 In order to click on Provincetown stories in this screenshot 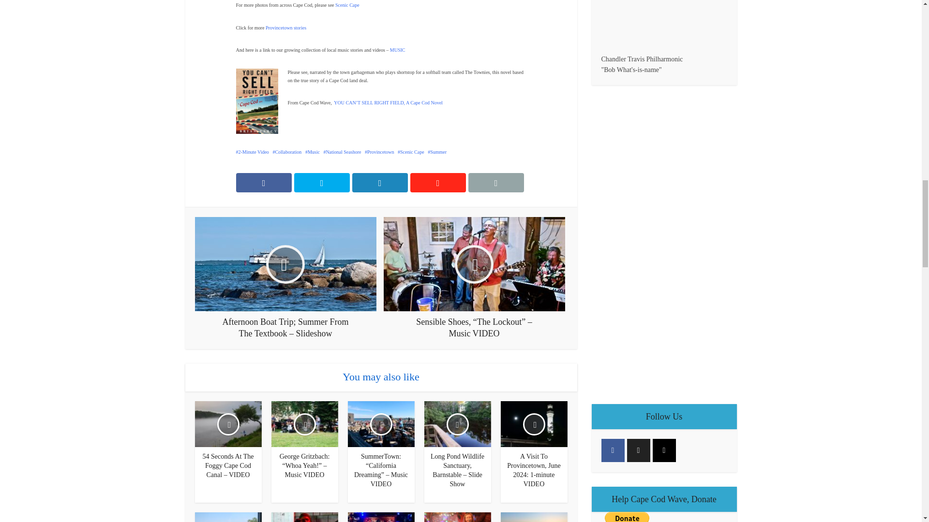, I will do `click(286, 27)`.